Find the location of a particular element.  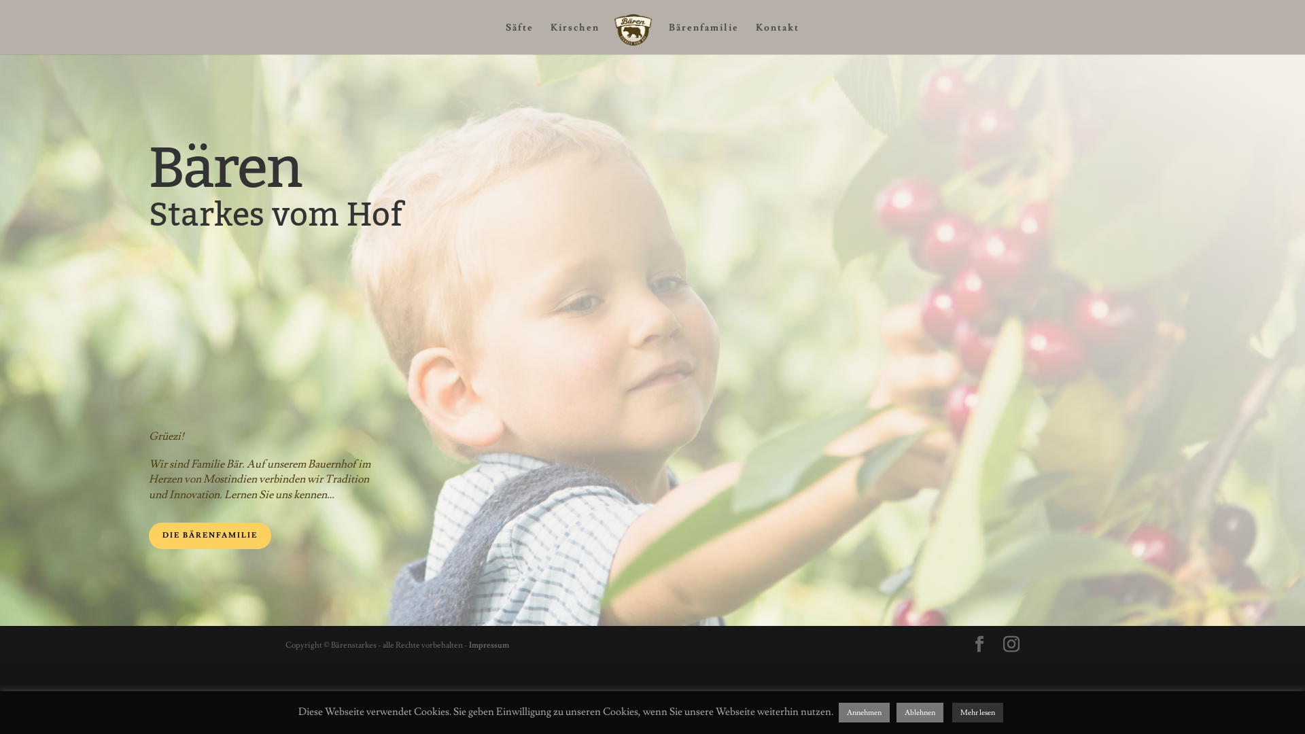

Ablehnen is located at coordinates (920, 712).